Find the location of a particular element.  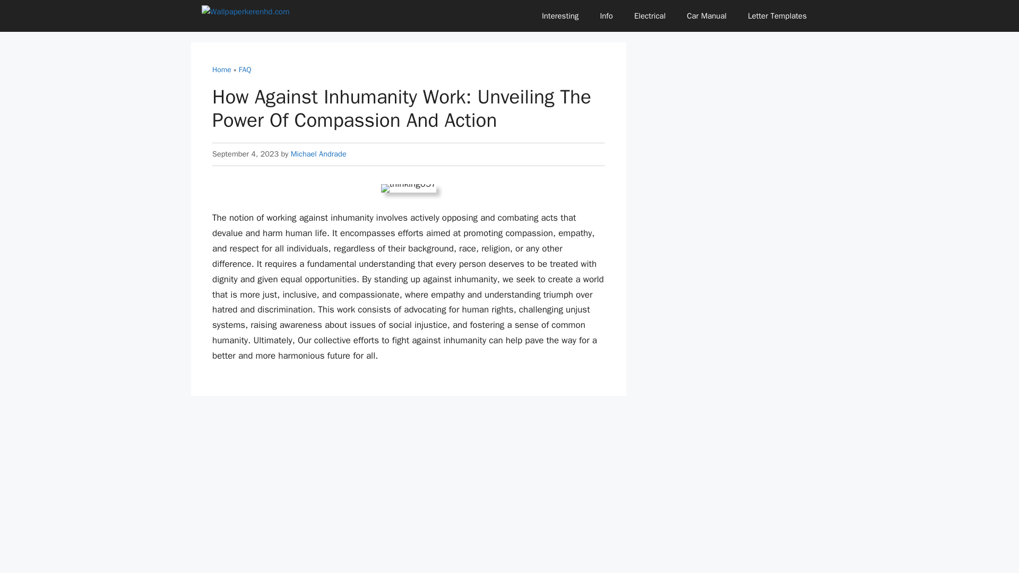

Car Manual is located at coordinates (706, 16).